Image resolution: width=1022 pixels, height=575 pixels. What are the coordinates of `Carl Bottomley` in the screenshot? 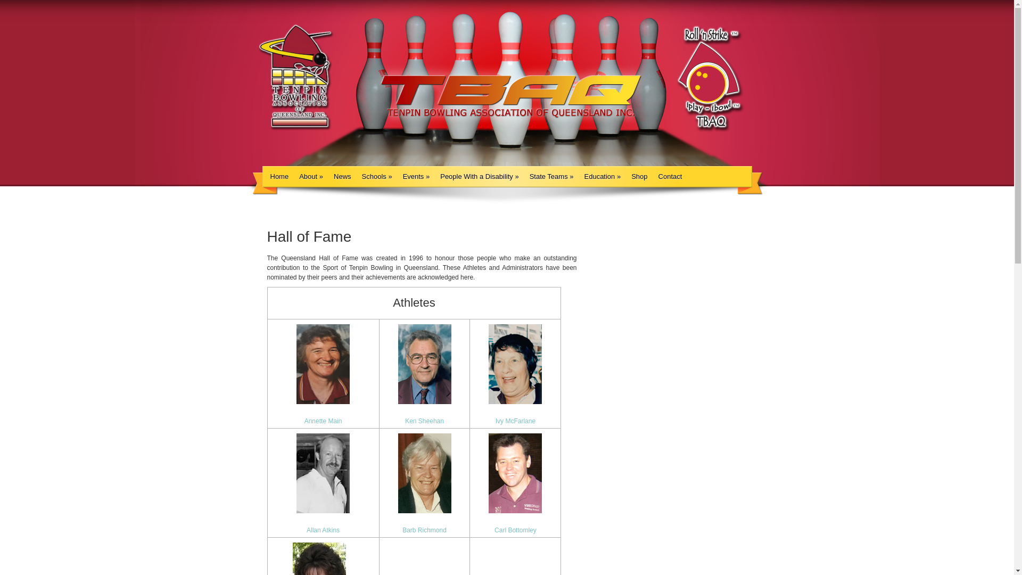 It's located at (515, 530).